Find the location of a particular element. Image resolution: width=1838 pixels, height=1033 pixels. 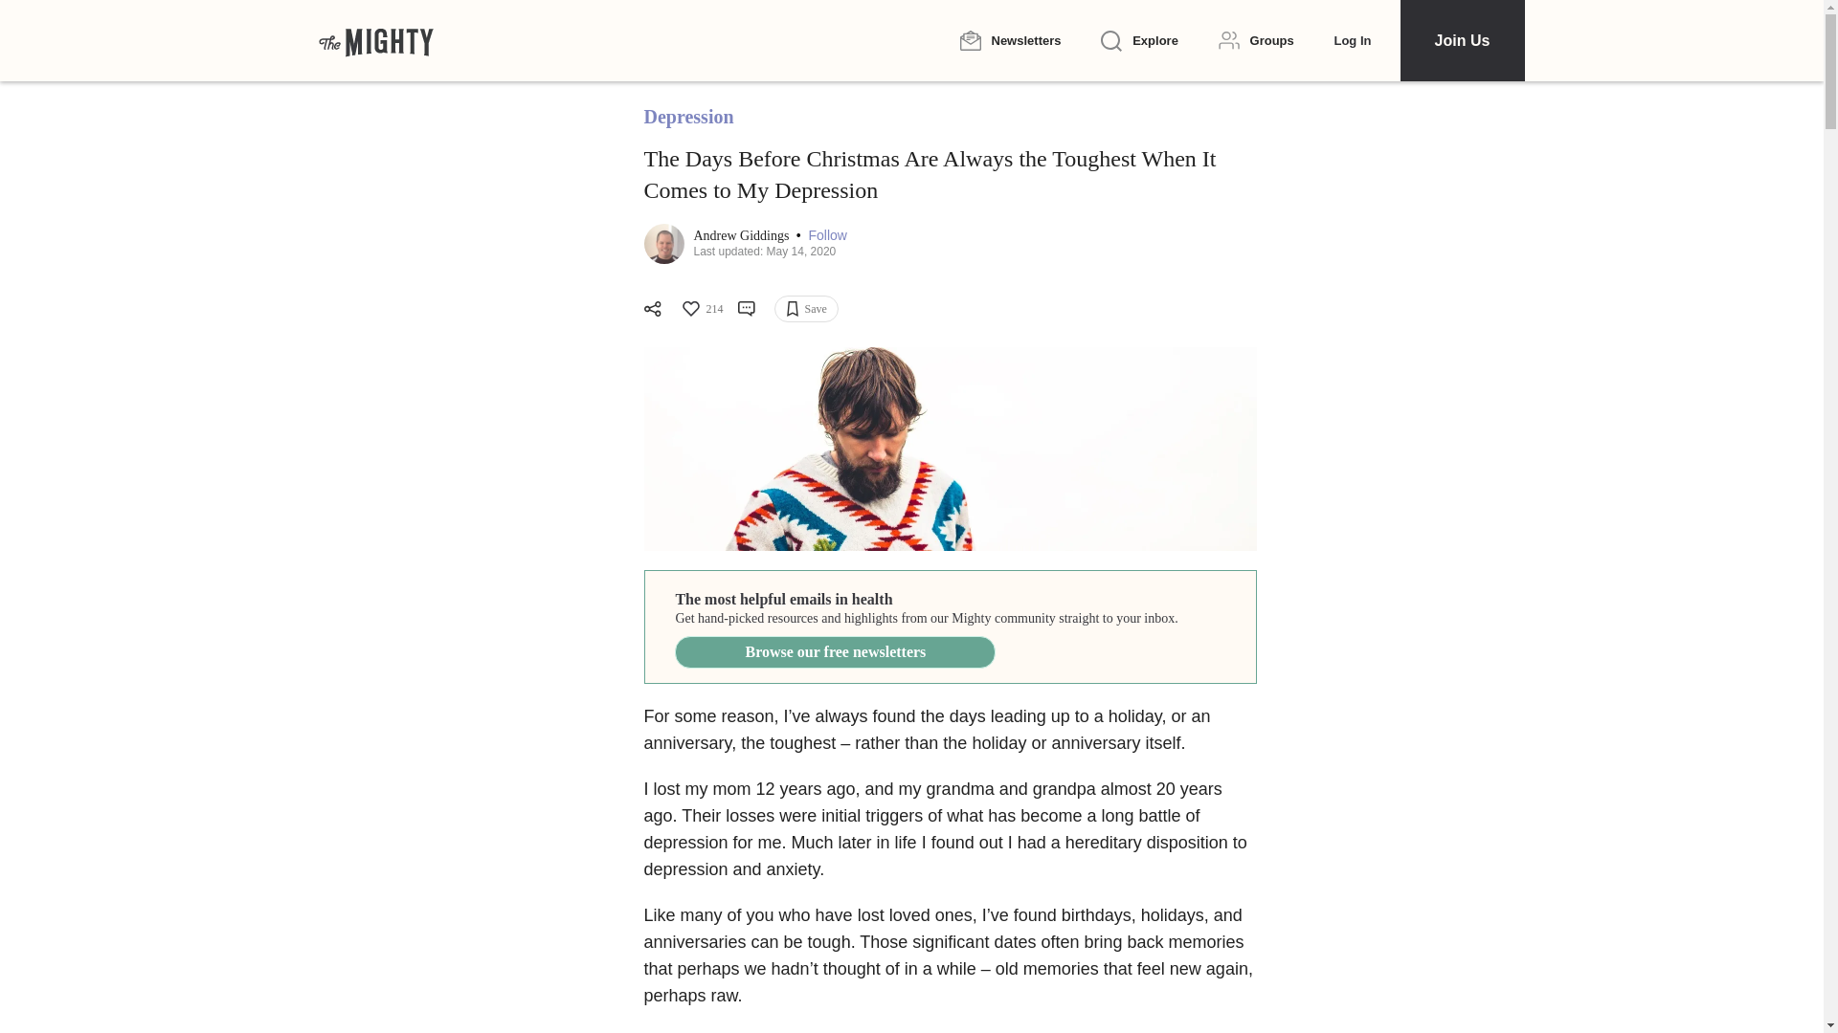

Newsletters is located at coordinates (1009, 40).